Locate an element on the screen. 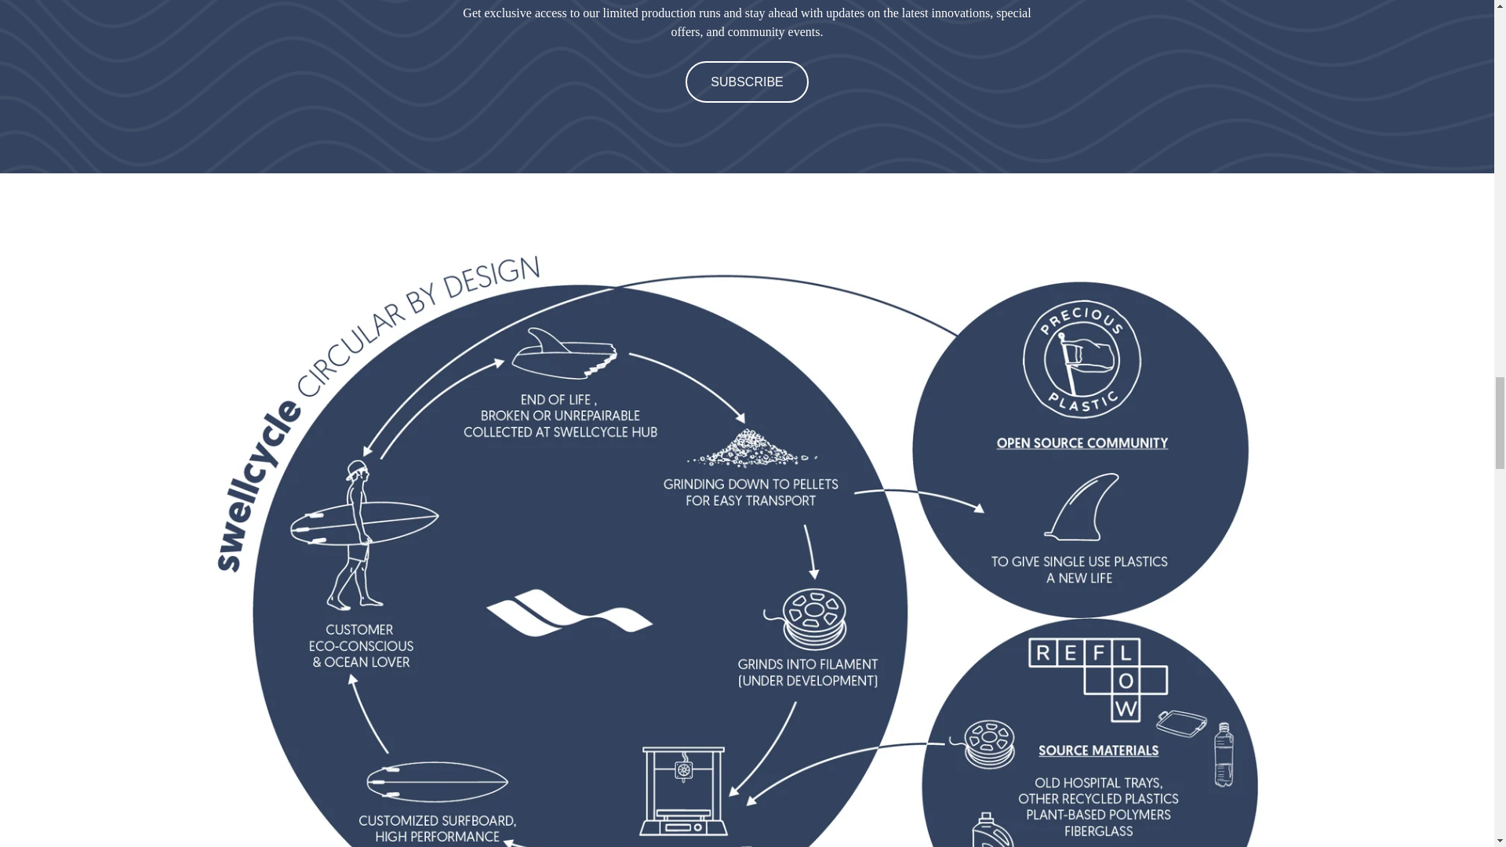  SUBSCRIBE is located at coordinates (746, 82).